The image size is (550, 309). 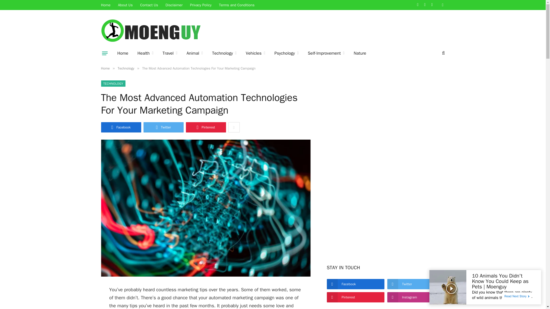 What do you see at coordinates (154, 31) in the screenshot?
I see `Moenguy` at bounding box center [154, 31].